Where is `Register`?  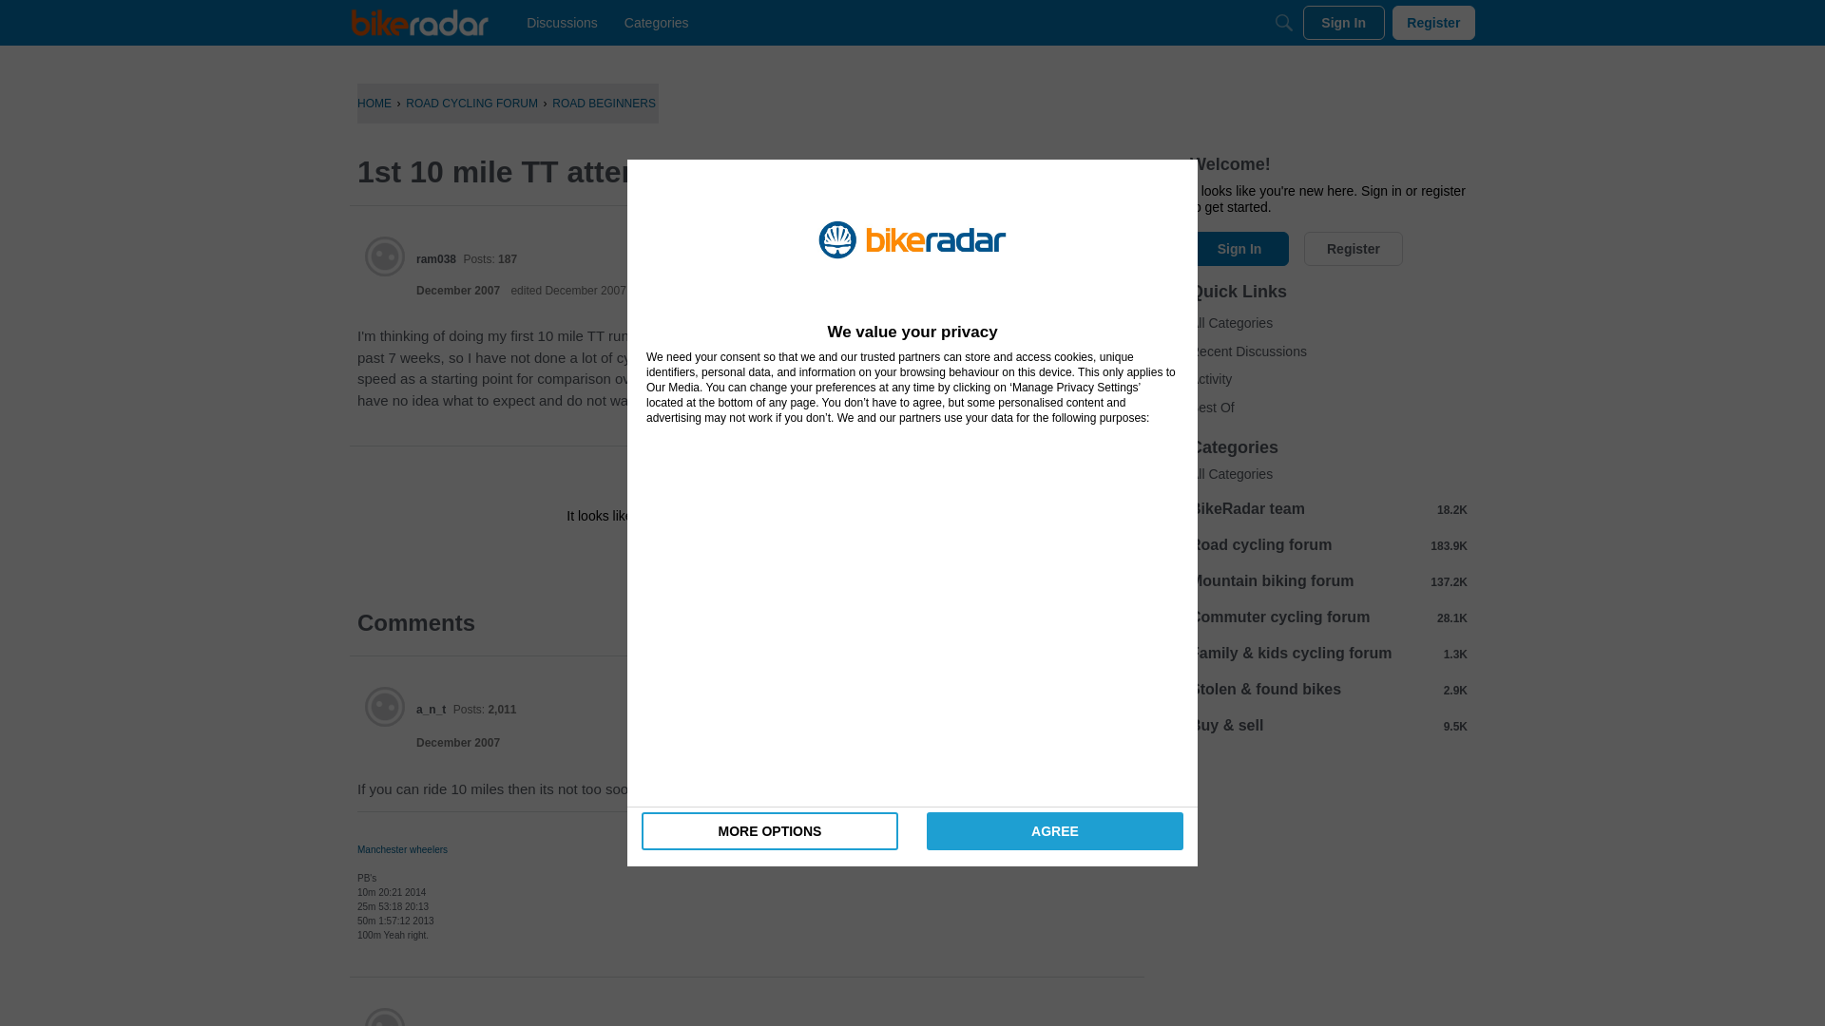 Register is located at coordinates (1433, 23).